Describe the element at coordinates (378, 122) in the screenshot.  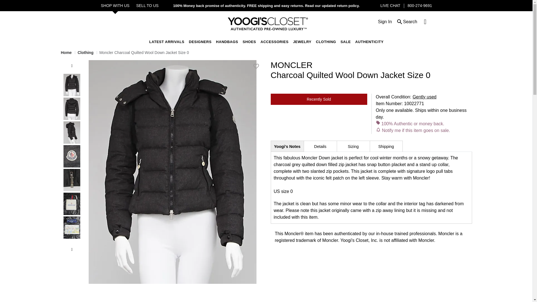
I see `Tag icon` at that location.